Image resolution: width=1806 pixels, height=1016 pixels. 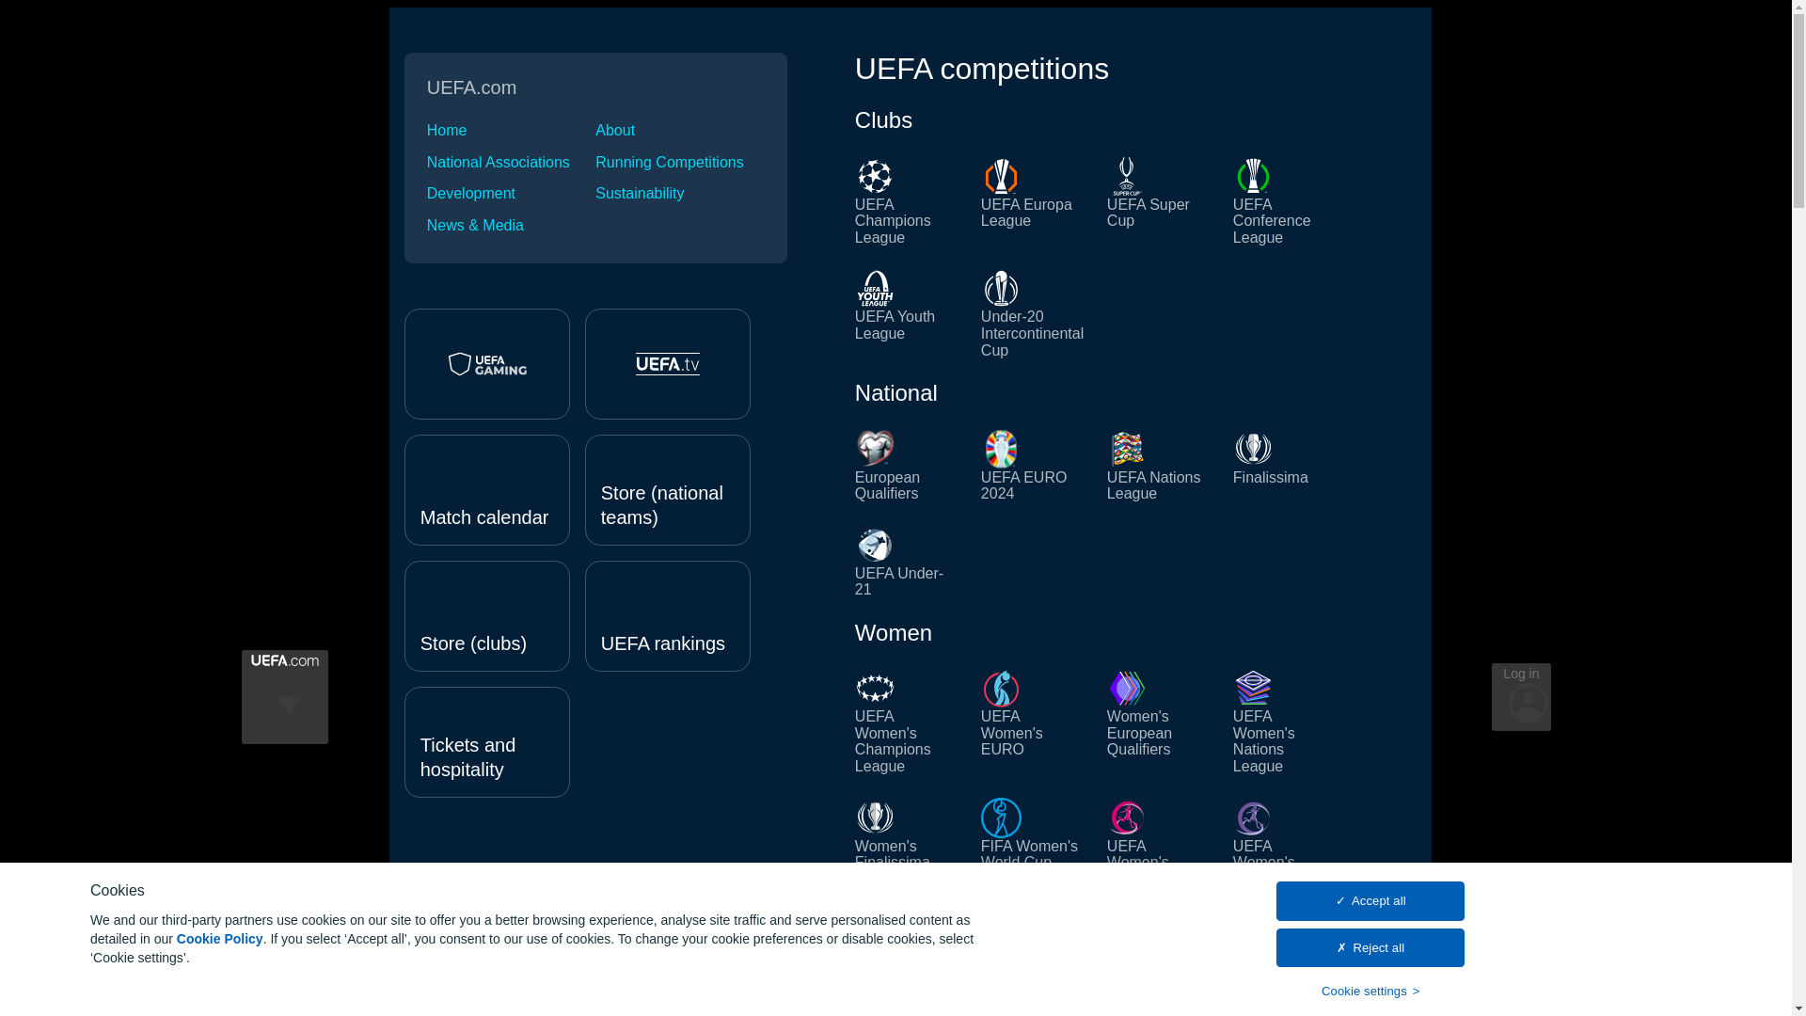 I want to click on UEFA Women's Under-19, so click(x=1158, y=842).